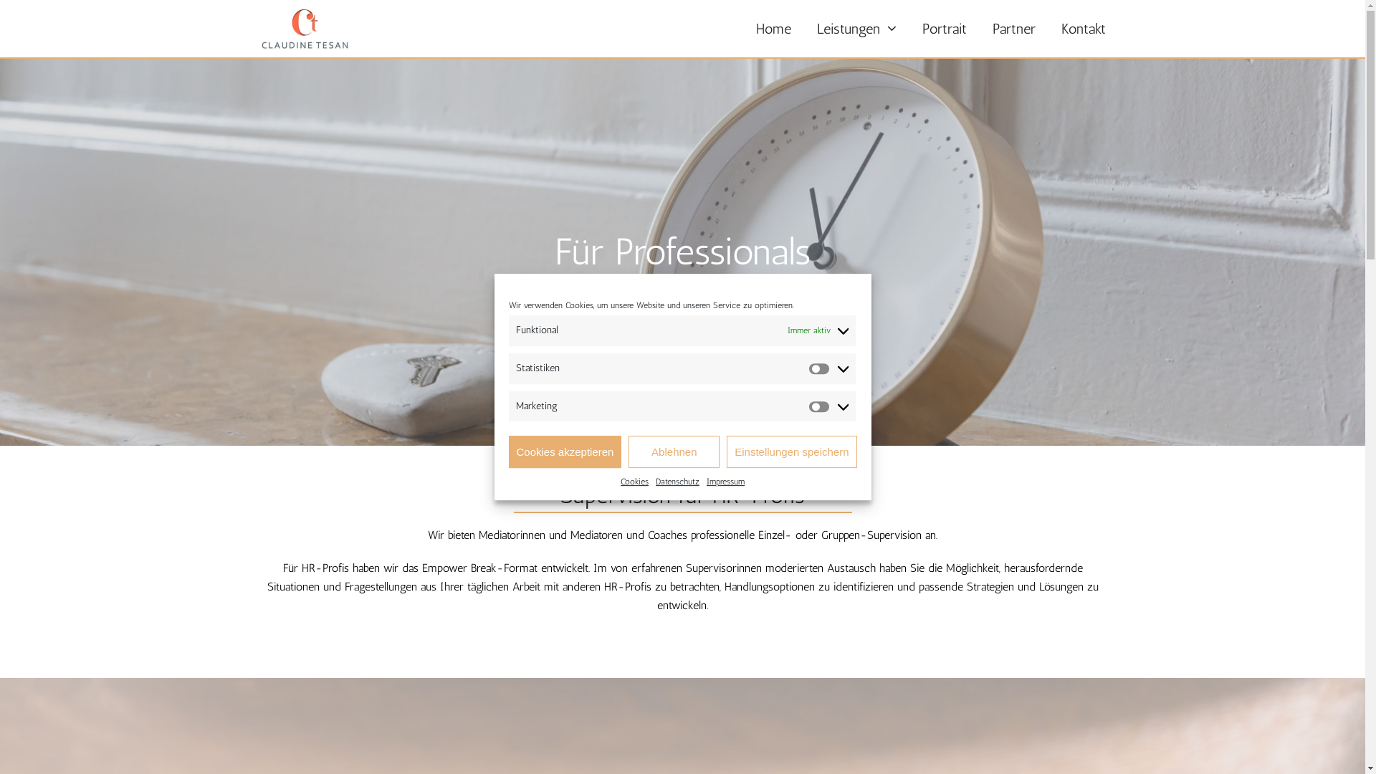  Describe the element at coordinates (773, 29) in the screenshot. I see `Home` at that location.